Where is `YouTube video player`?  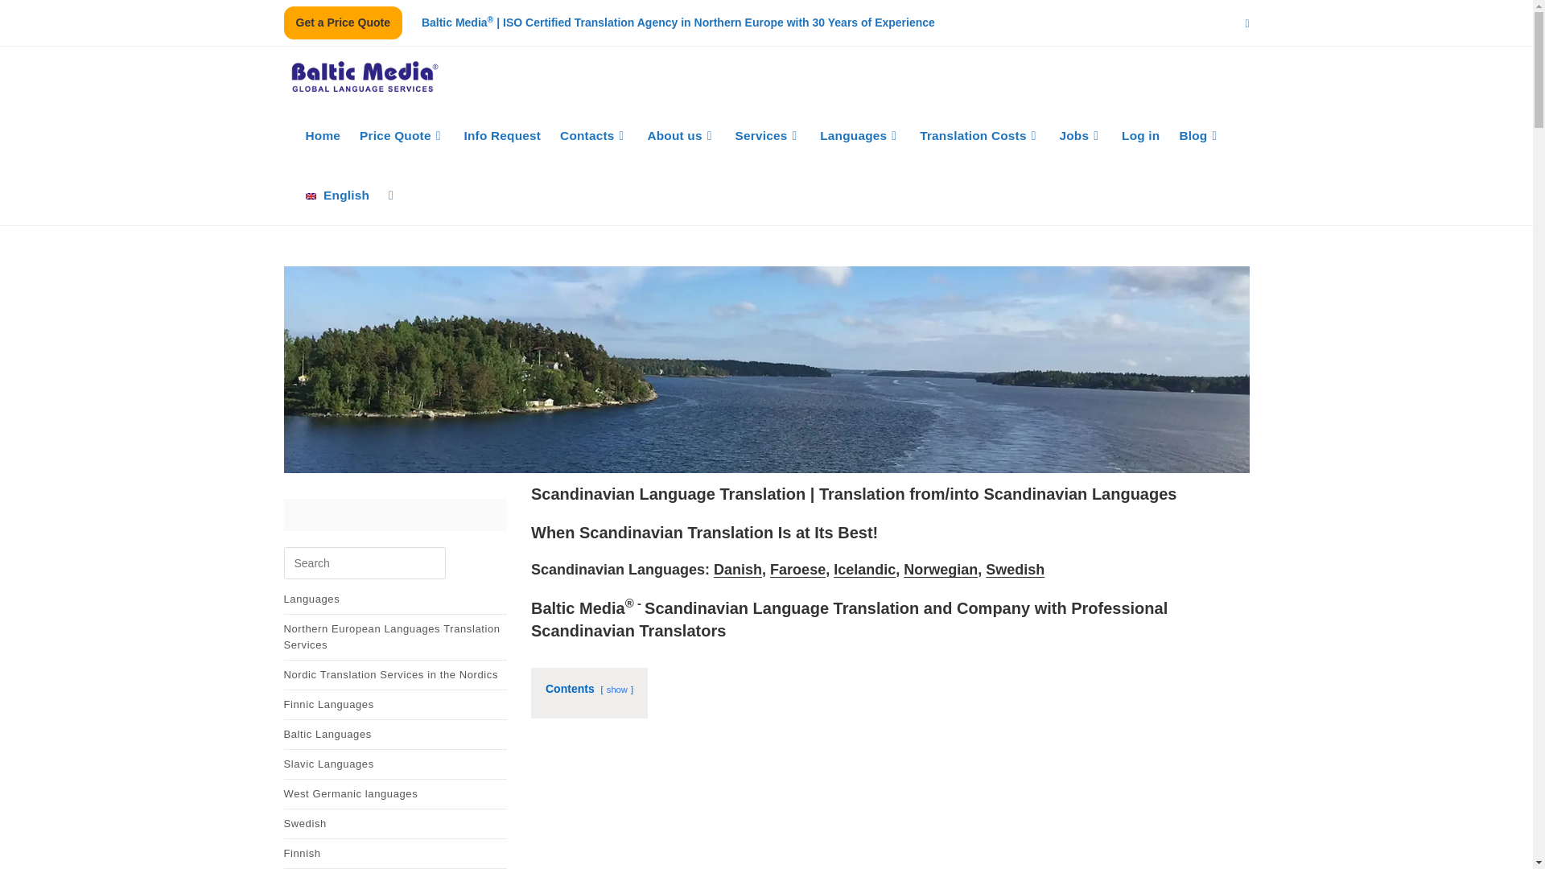 YouTube video player is located at coordinates (890, 806).